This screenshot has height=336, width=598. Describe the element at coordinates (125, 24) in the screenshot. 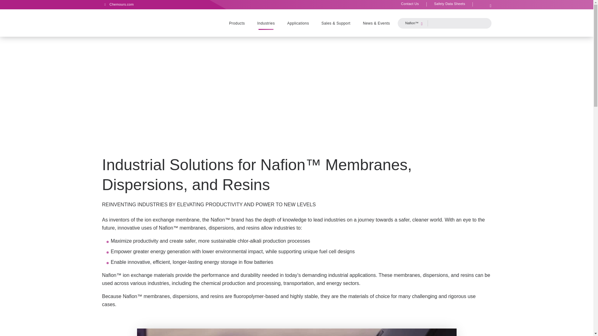

I see `Header Logo` at that location.